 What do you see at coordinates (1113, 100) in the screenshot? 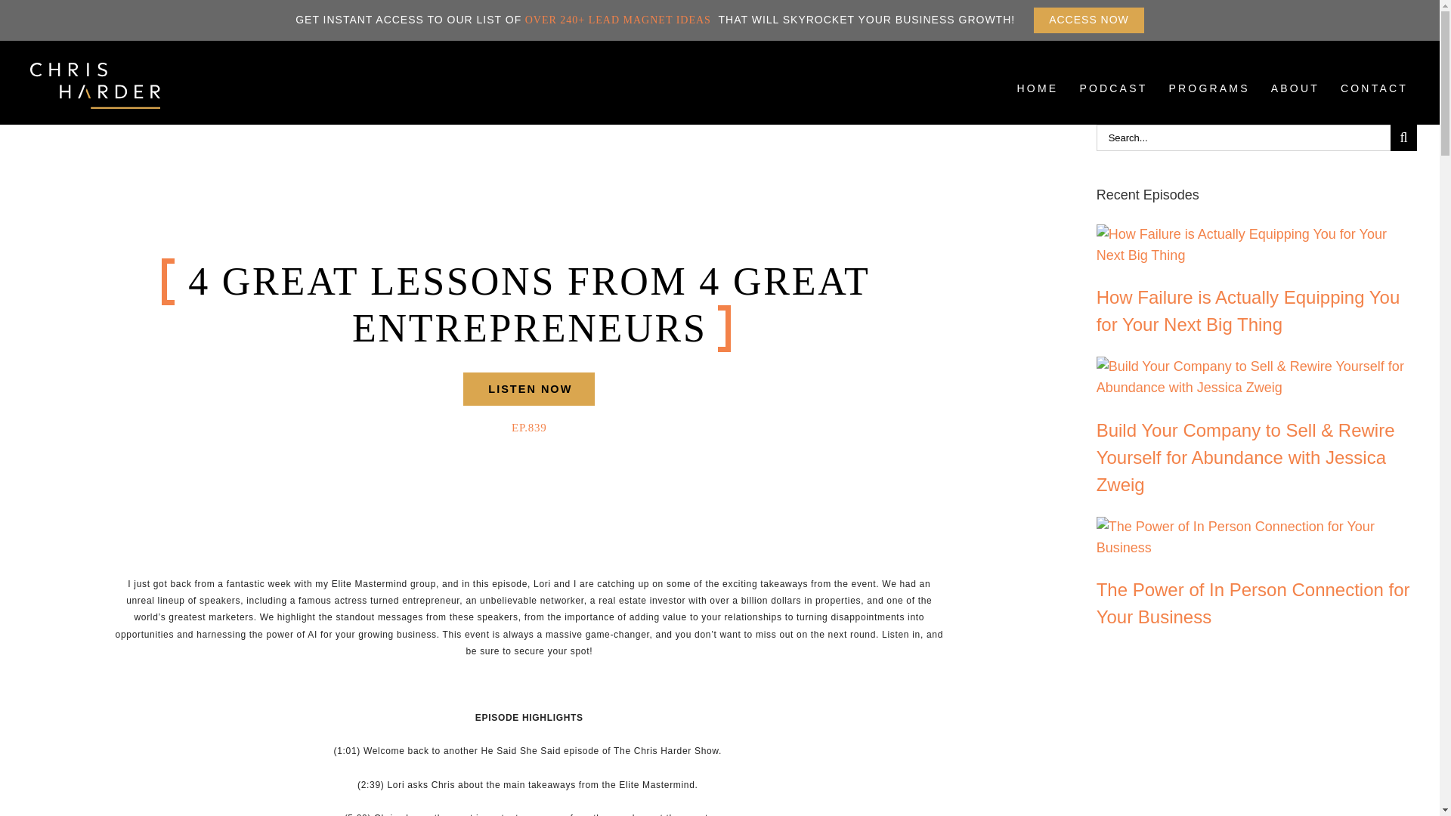
I see `PROGRAMS` at bounding box center [1113, 100].